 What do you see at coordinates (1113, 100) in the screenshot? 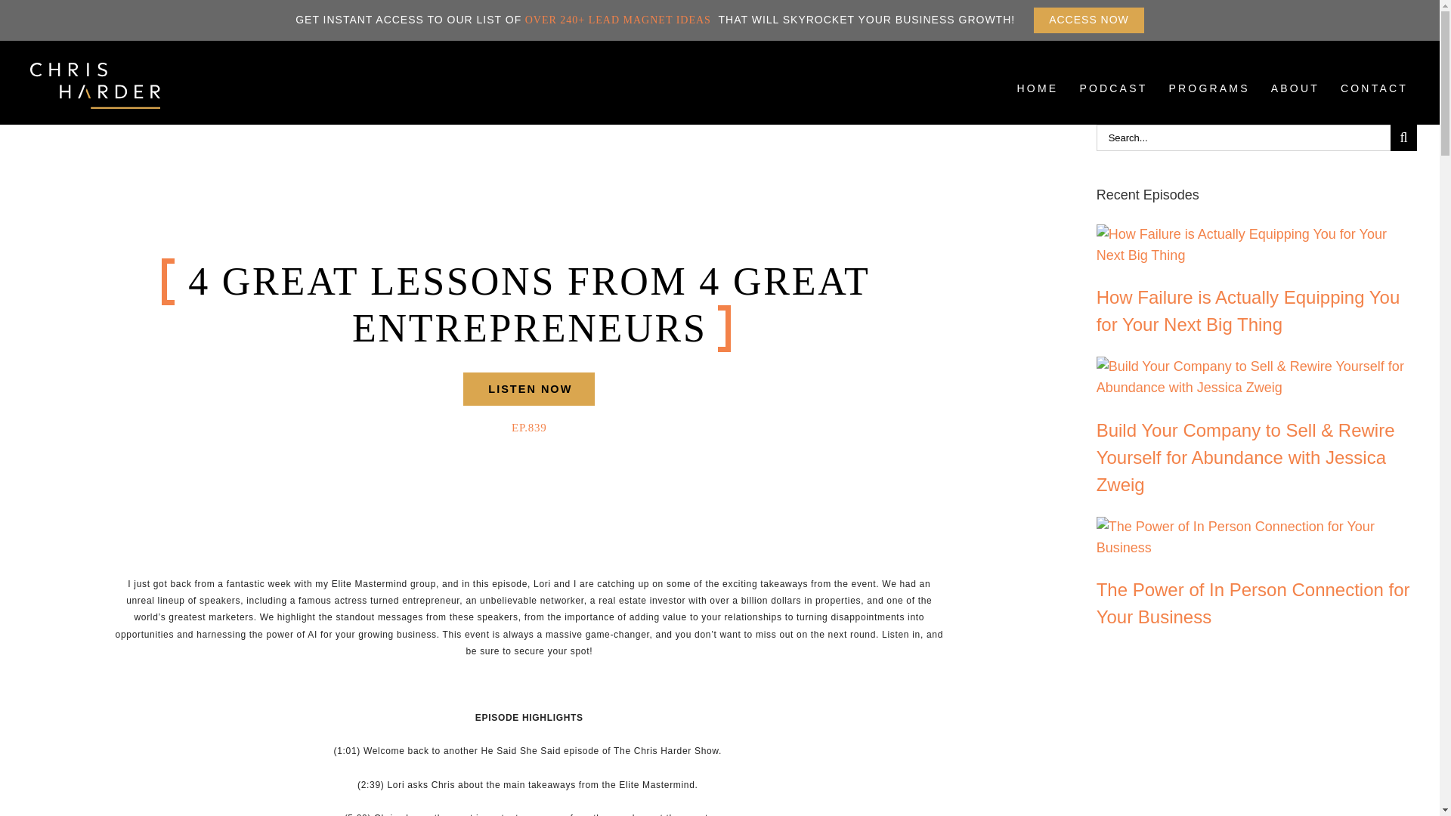
I see `PROGRAMS` at bounding box center [1113, 100].